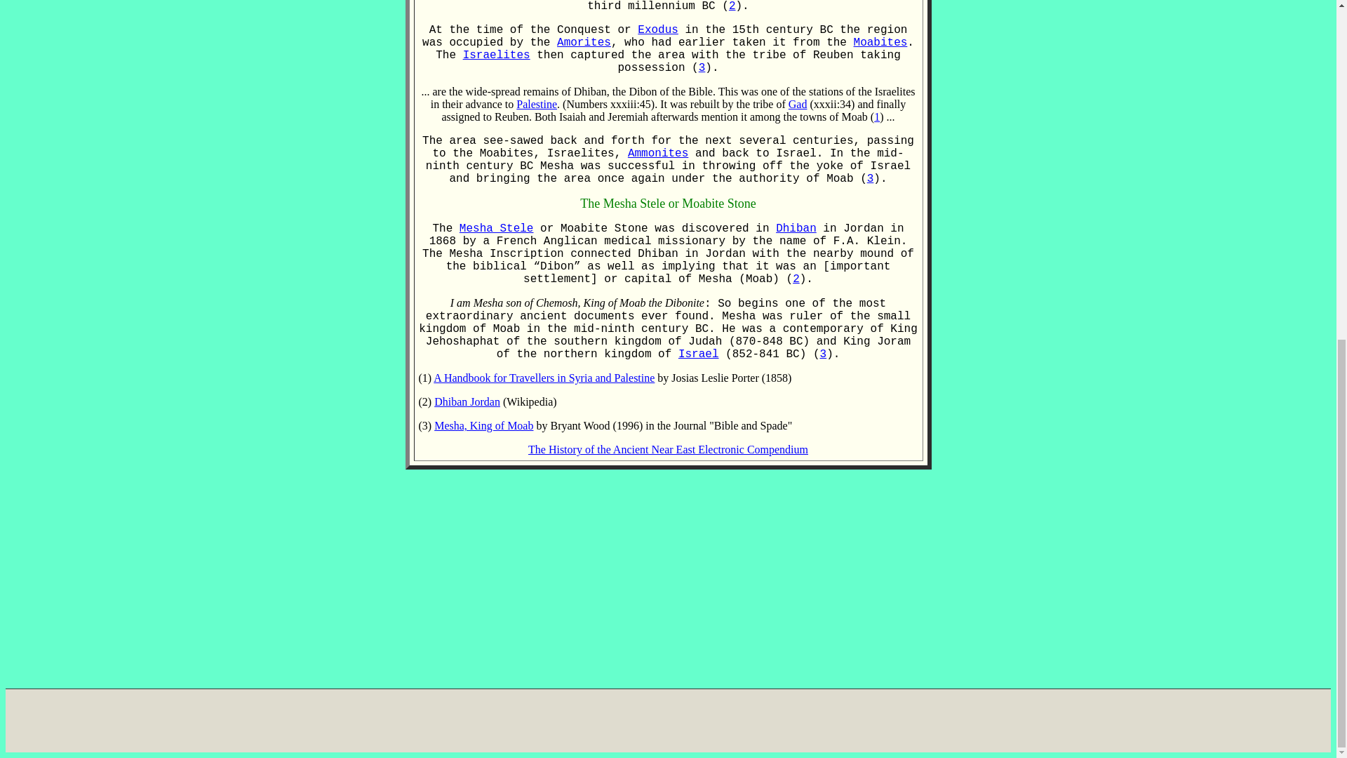 This screenshot has width=1347, height=758. Describe the element at coordinates (668, 449) in the screenshot. I see `The History of the Ancient Near East Electronic Compendium` at that location.